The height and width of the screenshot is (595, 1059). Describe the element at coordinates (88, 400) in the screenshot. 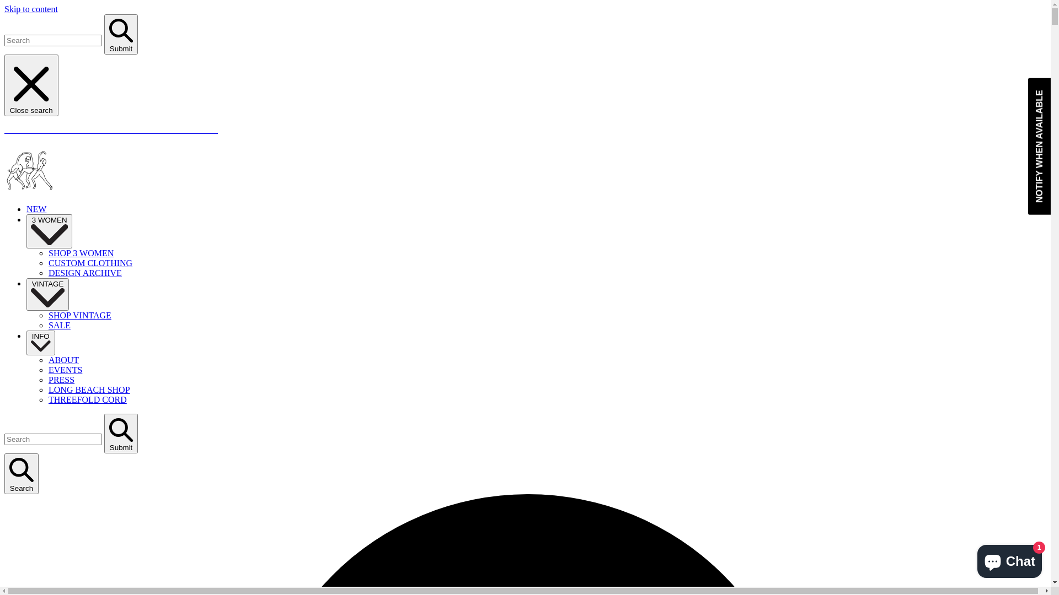

I see `THREEFOLD CORD` at that location.